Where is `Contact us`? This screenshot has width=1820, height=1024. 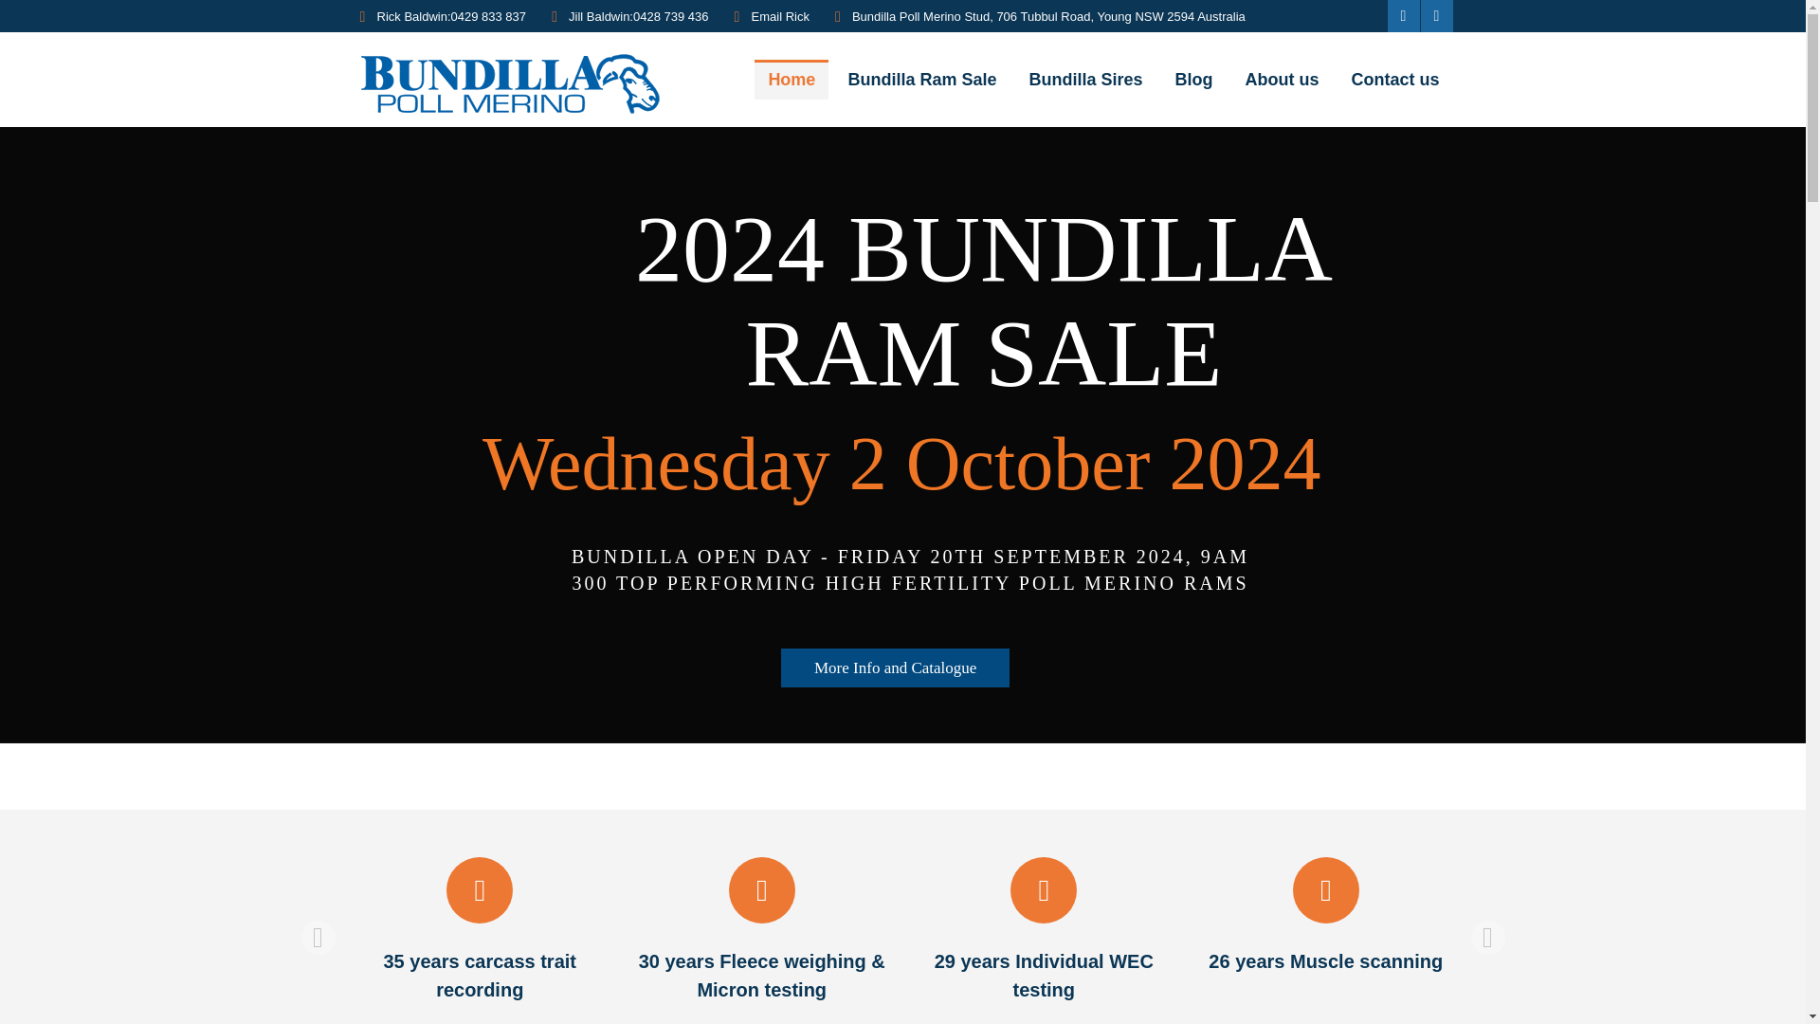
Contact us is located at coordinates (1395, 79).